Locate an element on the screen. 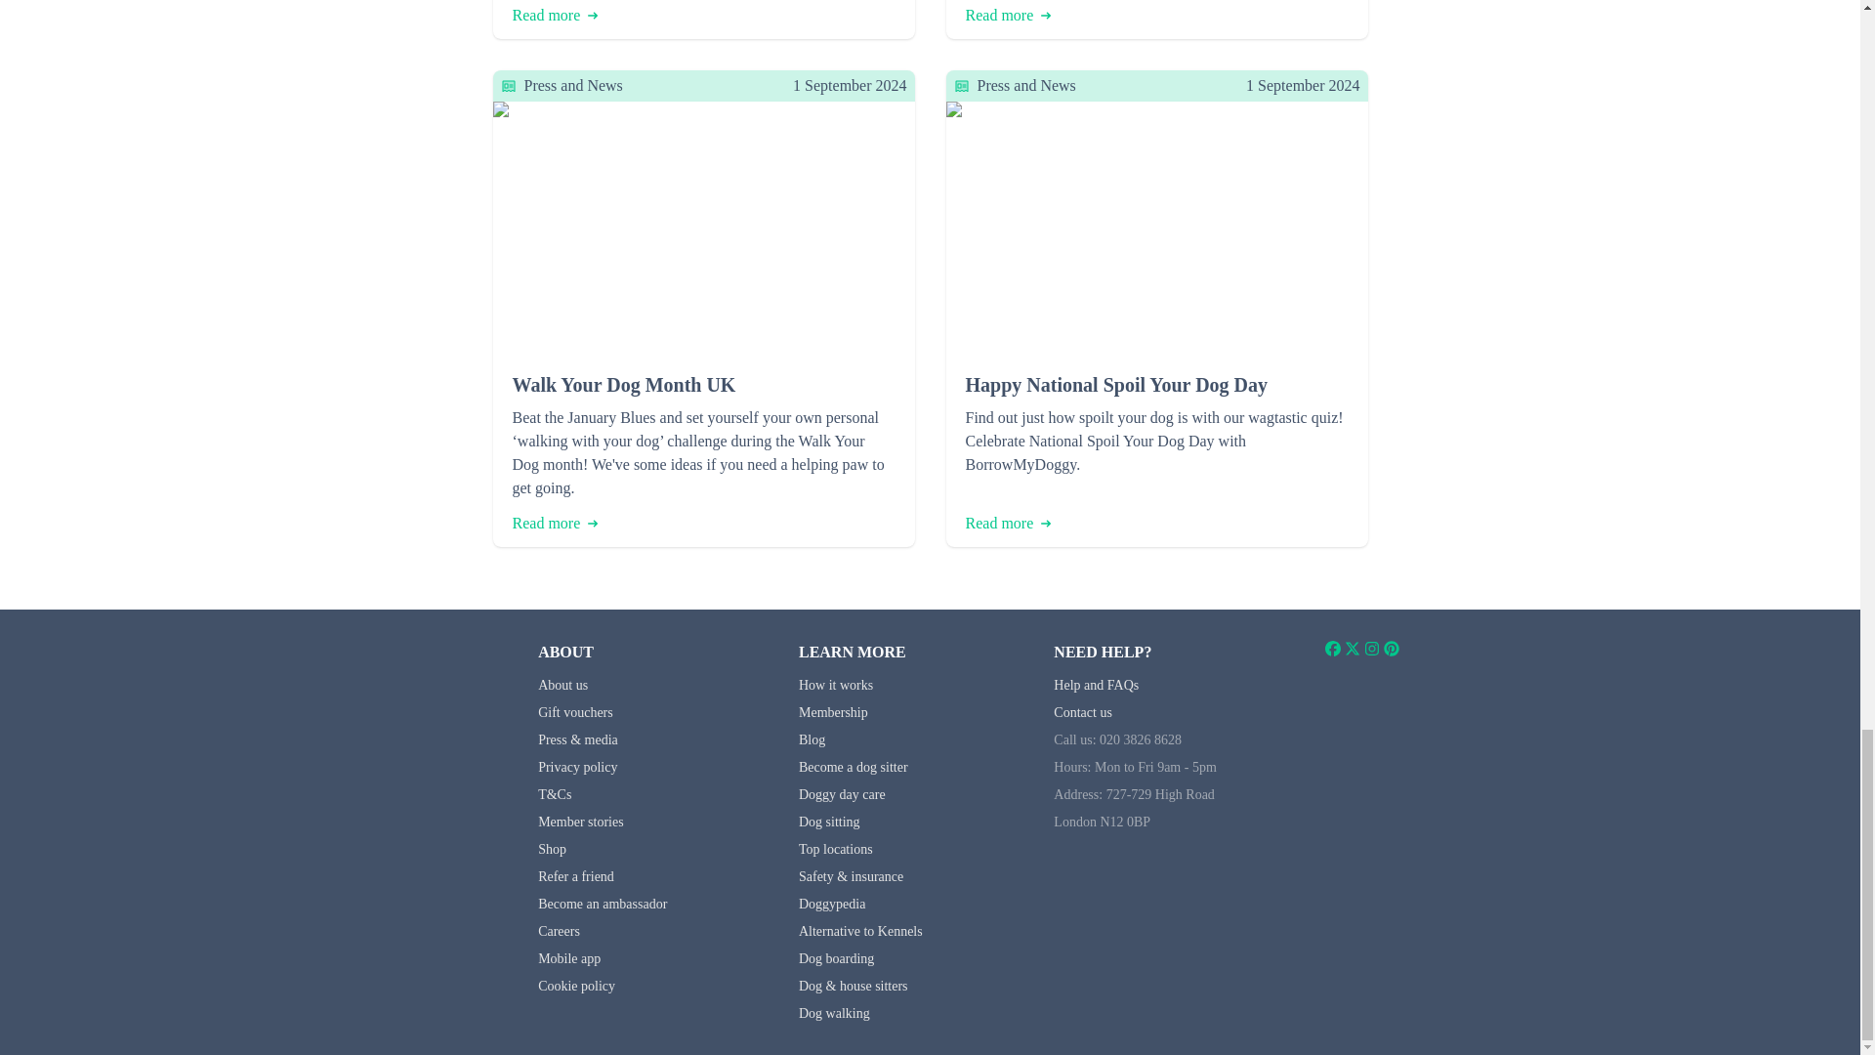  Read more is located at coordinates (555, 16).